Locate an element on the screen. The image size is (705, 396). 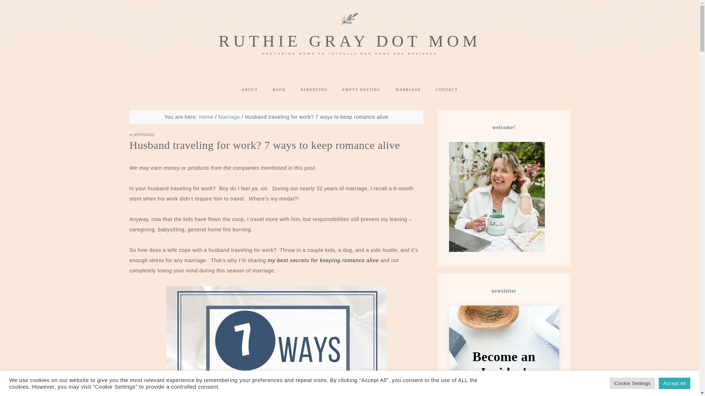
MARRIAGE is located at coordinates (408, 90).